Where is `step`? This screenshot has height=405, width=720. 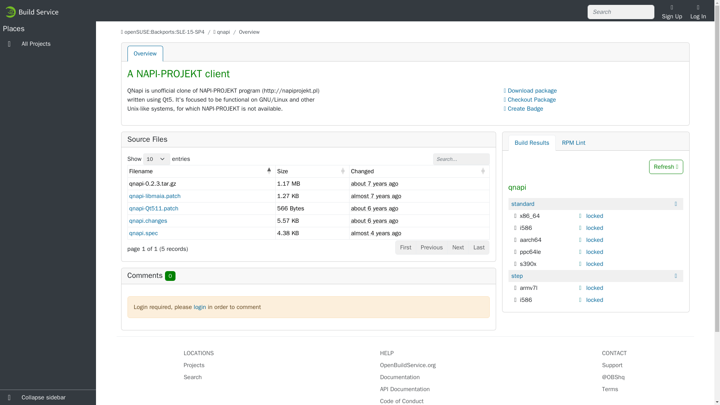 step is located at coordinates (517, 276).